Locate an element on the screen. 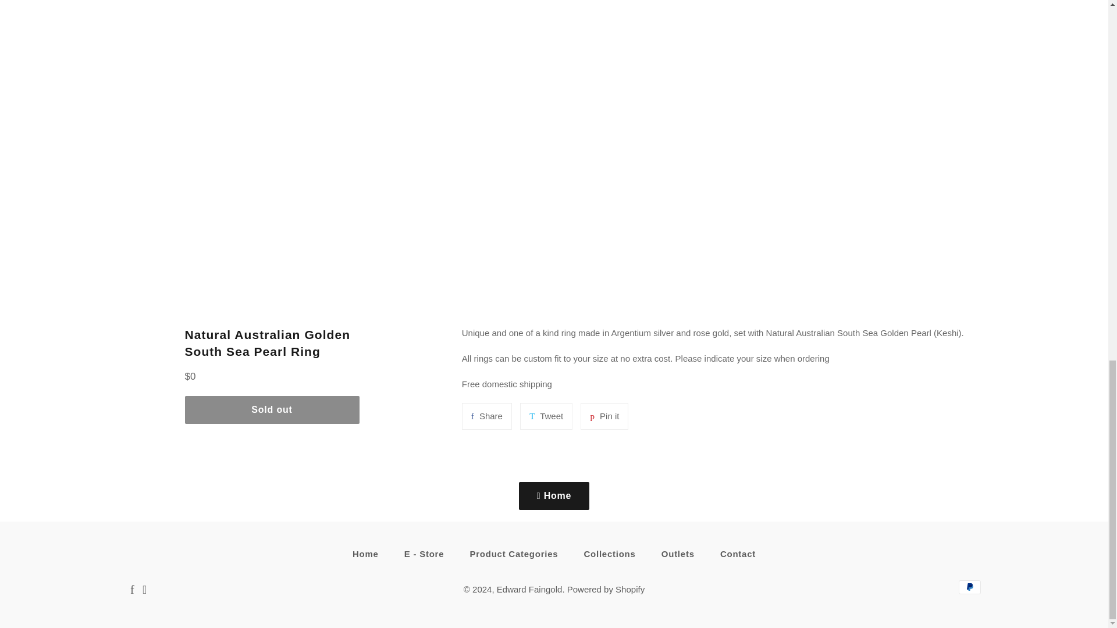 The image size is (1117, 628). Share on Facebook is located at coordinates (486, 416).